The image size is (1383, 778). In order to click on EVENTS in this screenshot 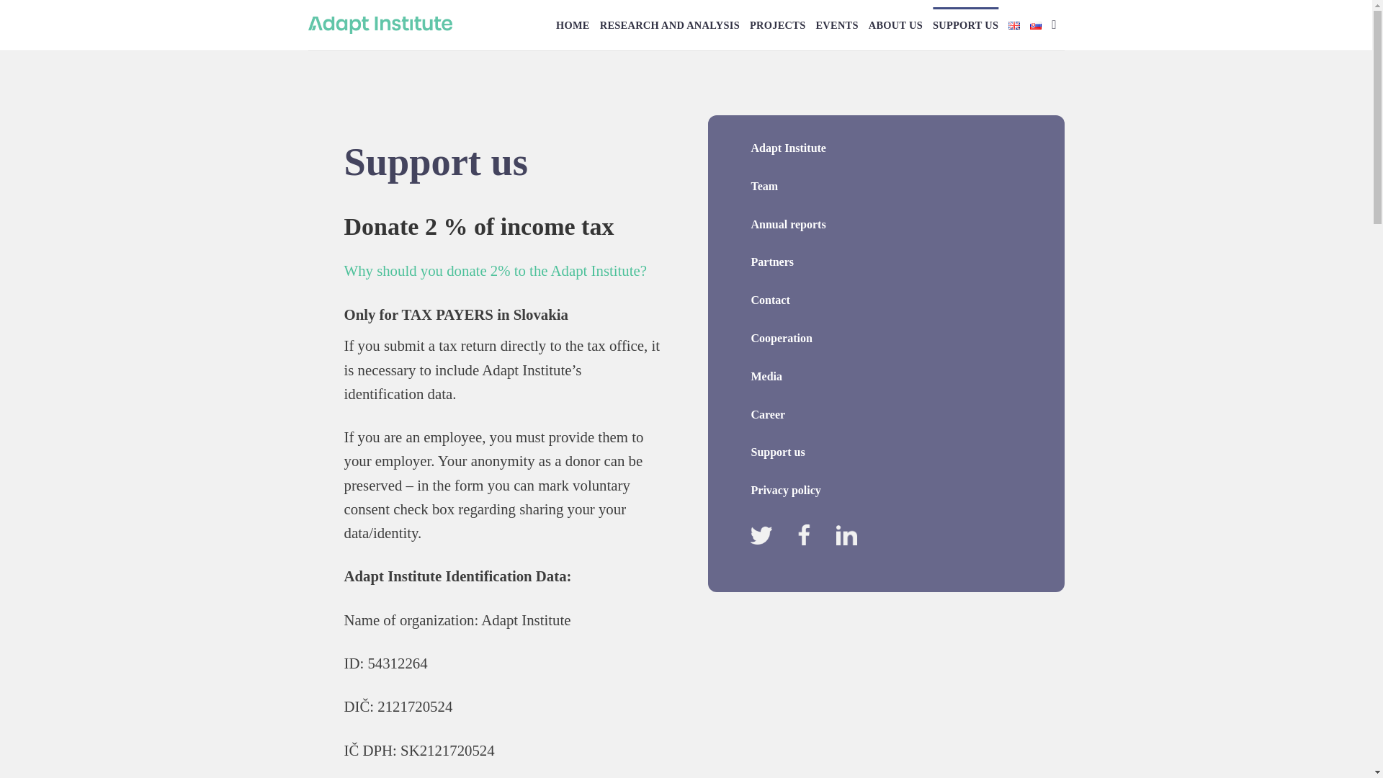, I will do `click(836, 24)`.